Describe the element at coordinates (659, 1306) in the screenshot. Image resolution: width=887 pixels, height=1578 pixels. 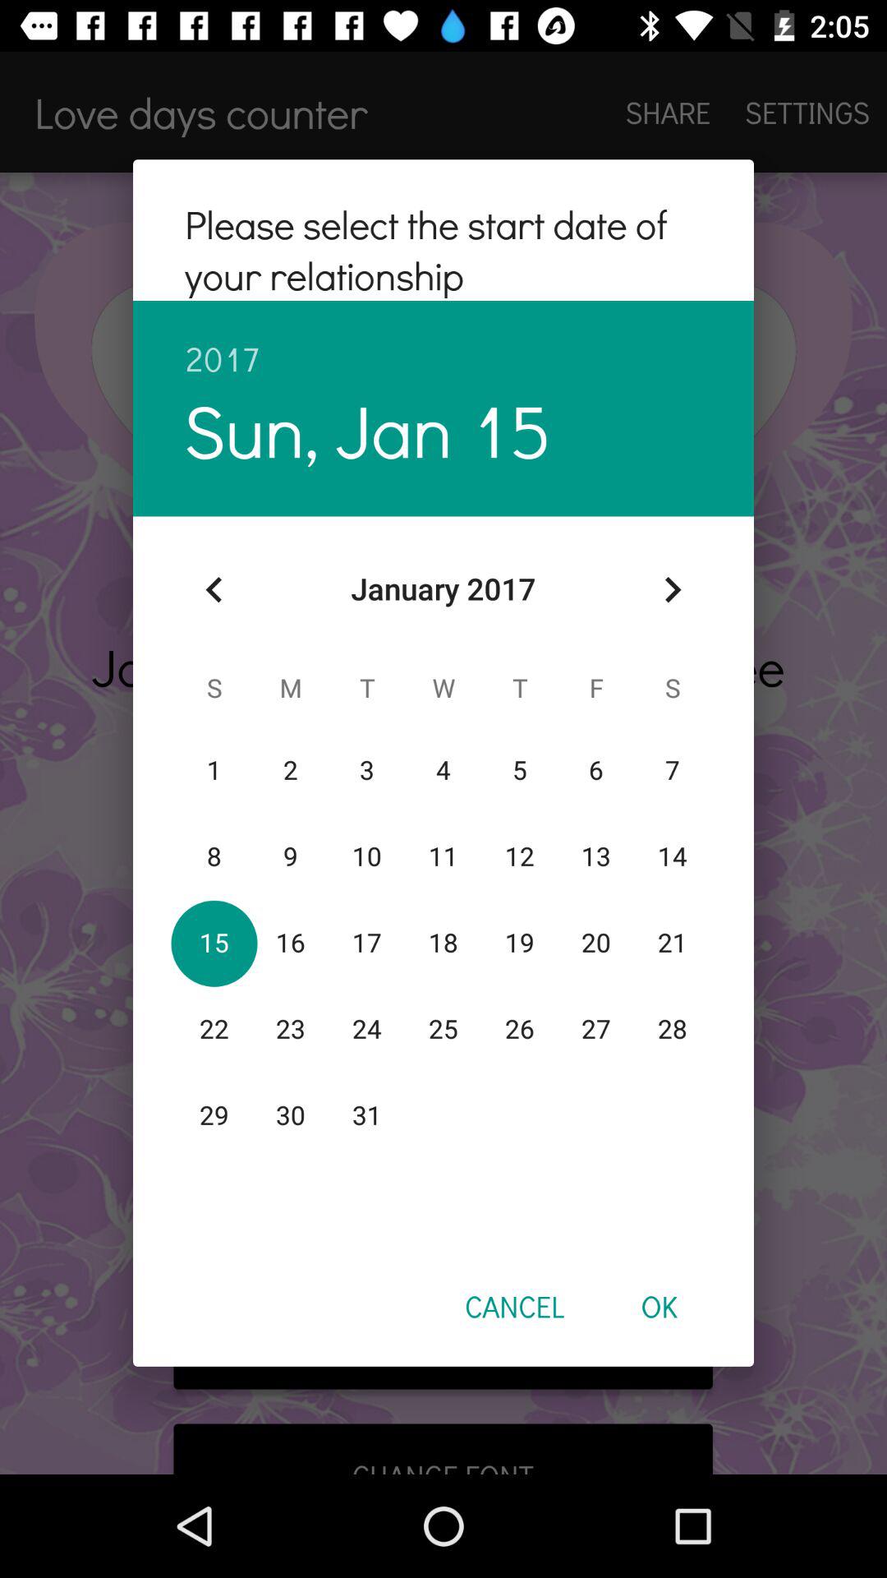
I see `turn on icon to the right of cancel icon` at that location.